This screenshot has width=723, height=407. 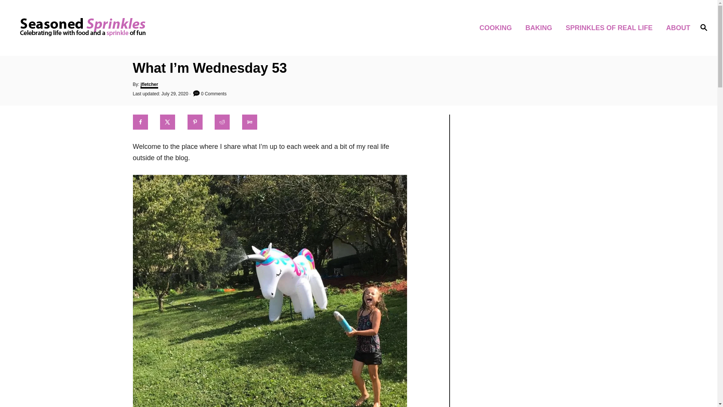 I want to click on BAKING, so click(x=541, y=28).